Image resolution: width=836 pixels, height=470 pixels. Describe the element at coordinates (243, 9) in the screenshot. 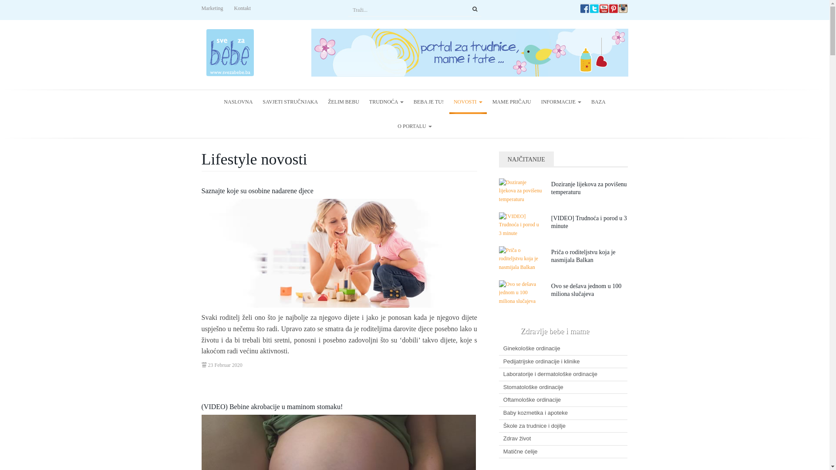

I see `Kontakt` at that location.